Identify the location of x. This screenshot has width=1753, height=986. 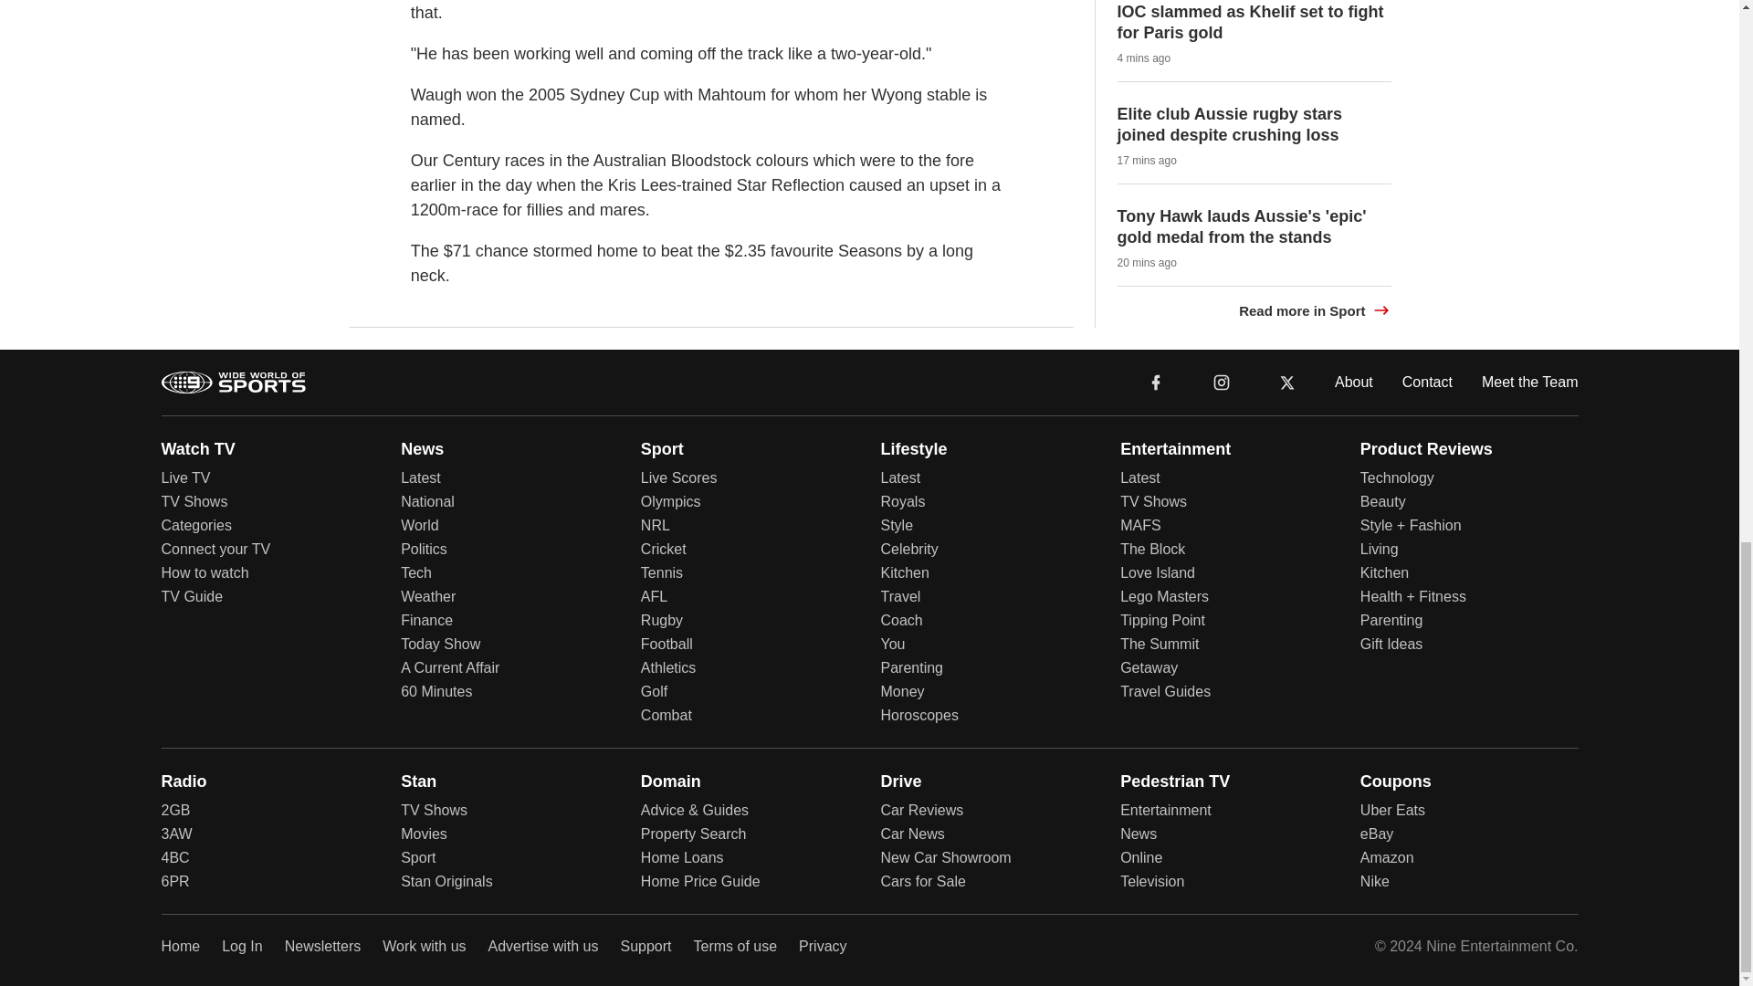
(1287, 382).